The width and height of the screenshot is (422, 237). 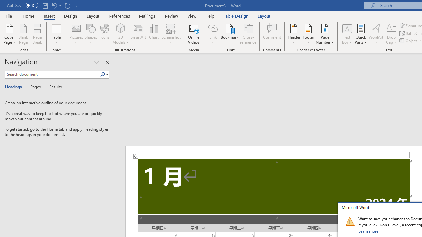 I want to click on Page Break, so click(x=37, y=34).